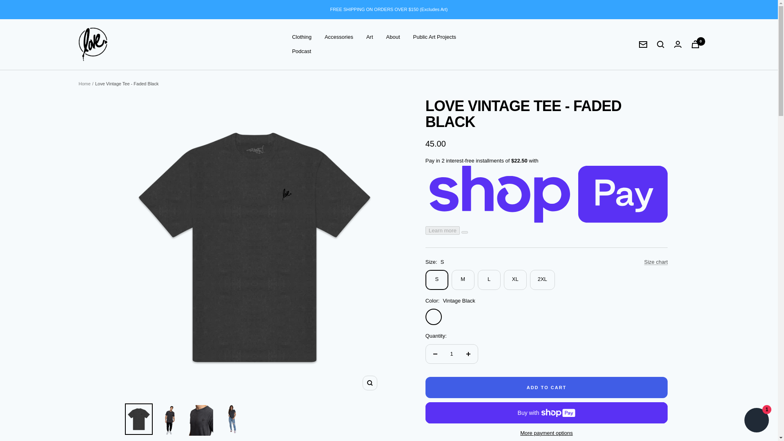 This screenshot has height=441, width=784. What do you see at coordinates (435, 354) in the screenshot?
I see `Decrease quantity` at bounding box center [435, 354].